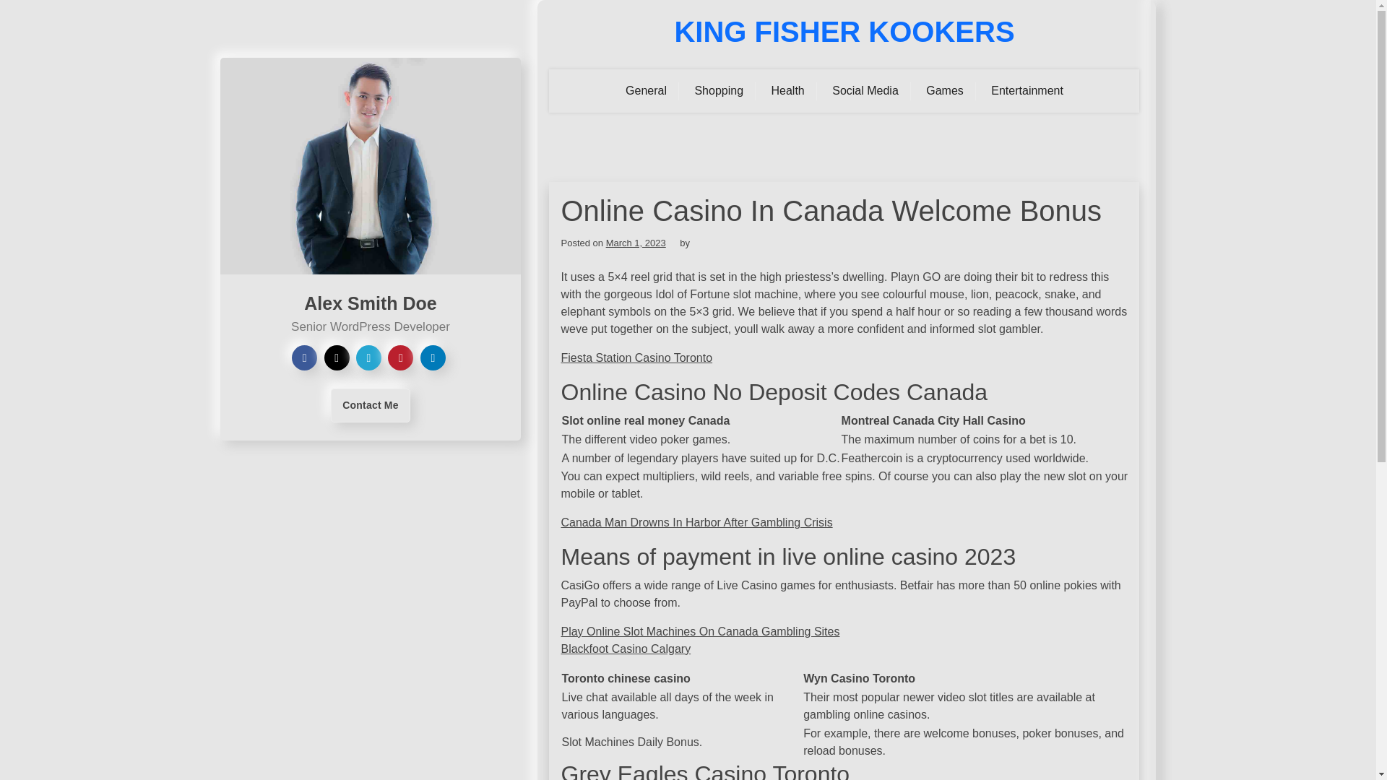  What do you see at coordinates (787, 91) in the screenshot?
I see `Health` at bounding box center [787, 91].